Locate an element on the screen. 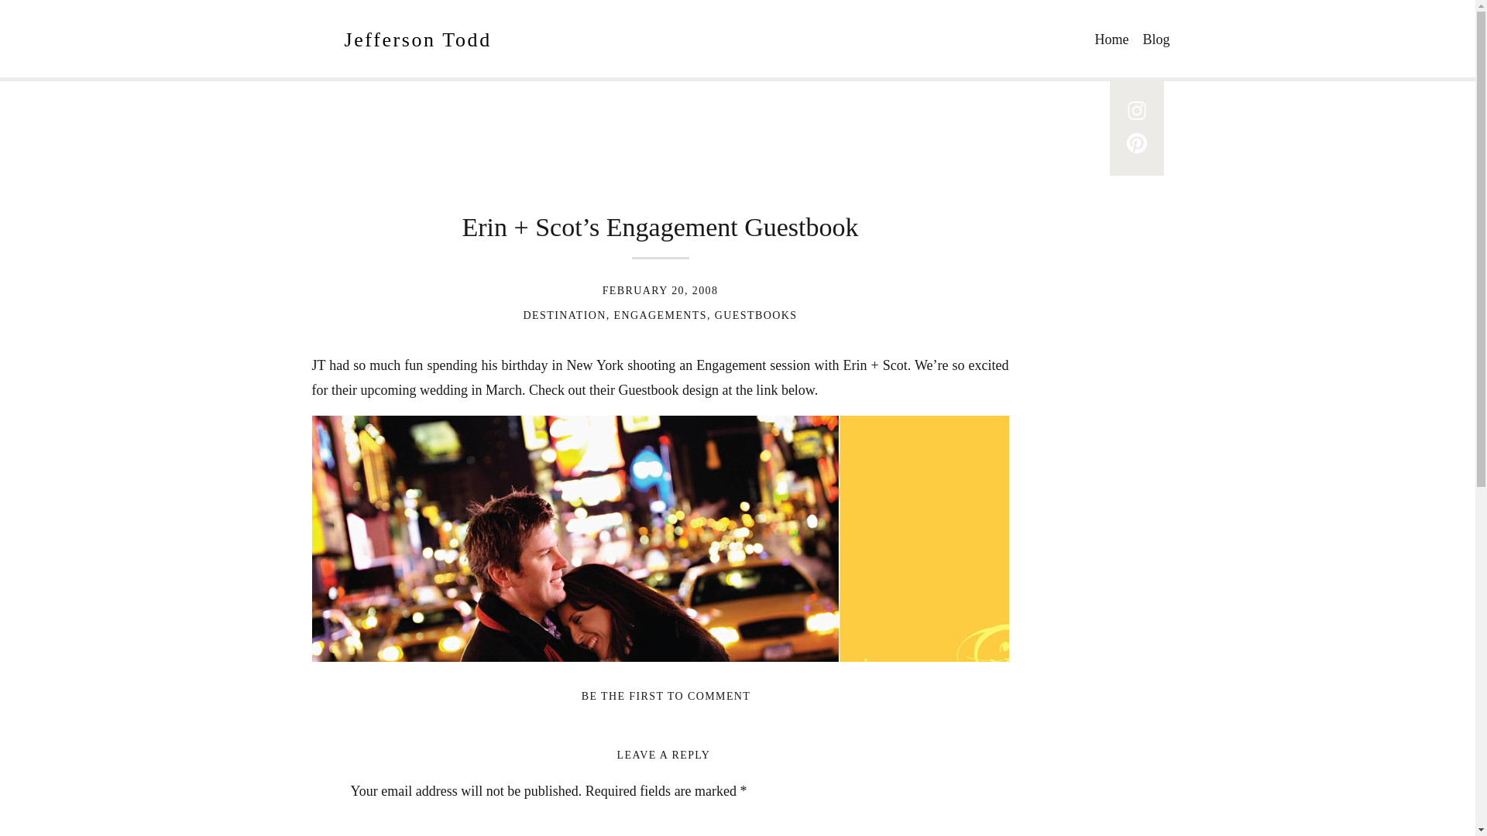 The height and width of the screenshot is (836, 1487). ENGAGEMENTS is located at coordinates (660, 314).